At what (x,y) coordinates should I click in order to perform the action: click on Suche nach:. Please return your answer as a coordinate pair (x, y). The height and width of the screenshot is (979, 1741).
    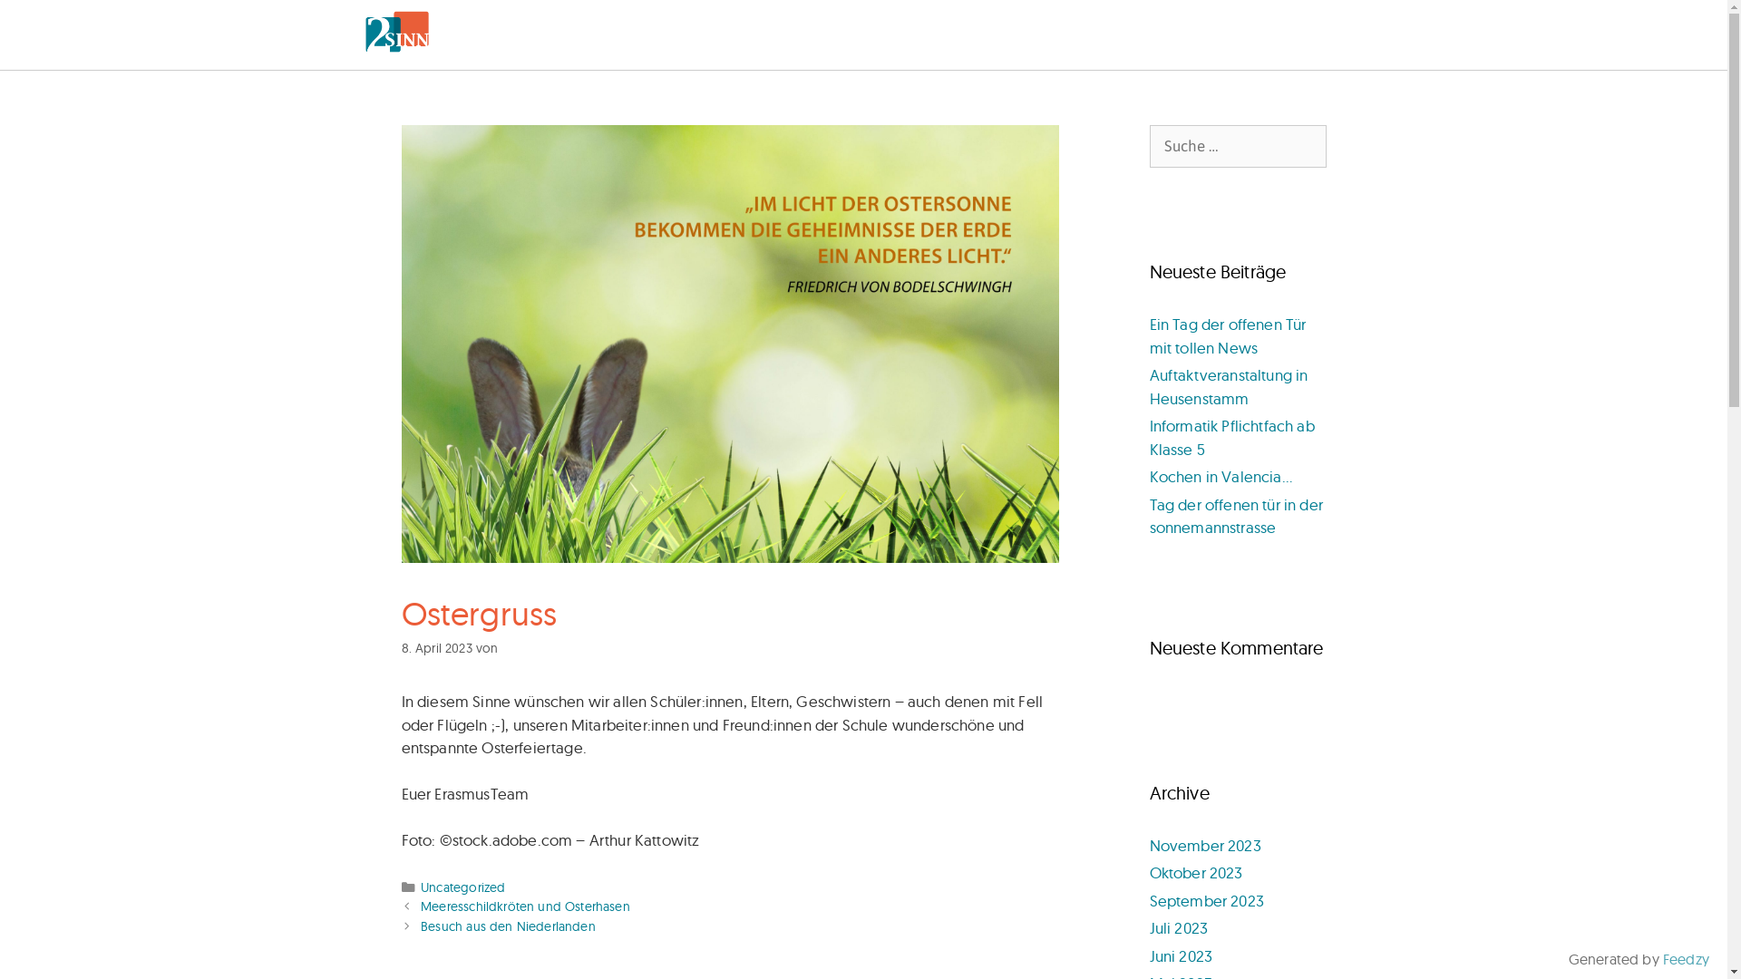
    Looking at the image, I should click on (1239, 147).